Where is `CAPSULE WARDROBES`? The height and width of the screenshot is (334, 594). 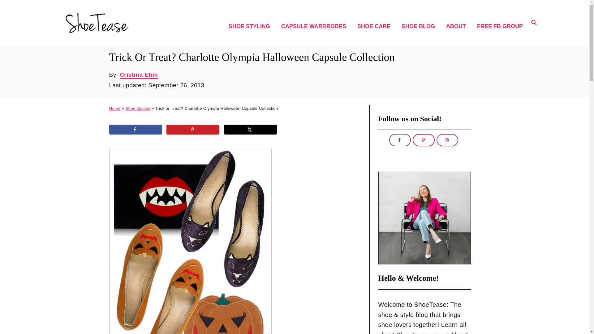
CAPSULE WARDROBES is located at coordinates (250, 129).